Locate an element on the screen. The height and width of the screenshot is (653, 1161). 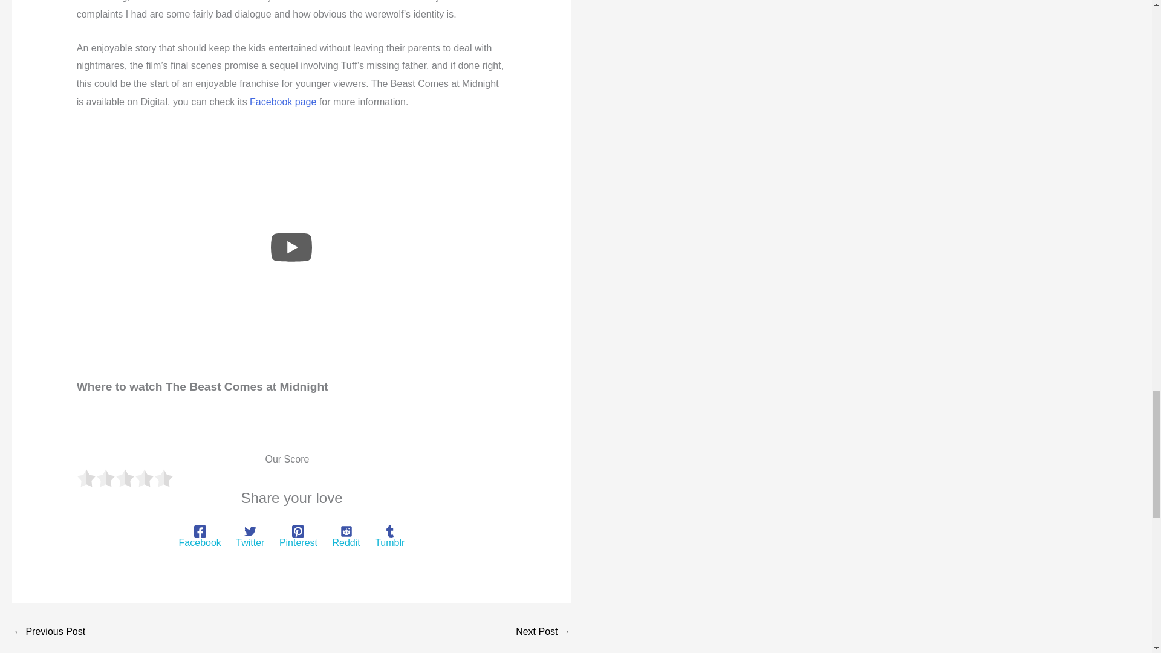
Tumblr is located at coordinates (389, 537).